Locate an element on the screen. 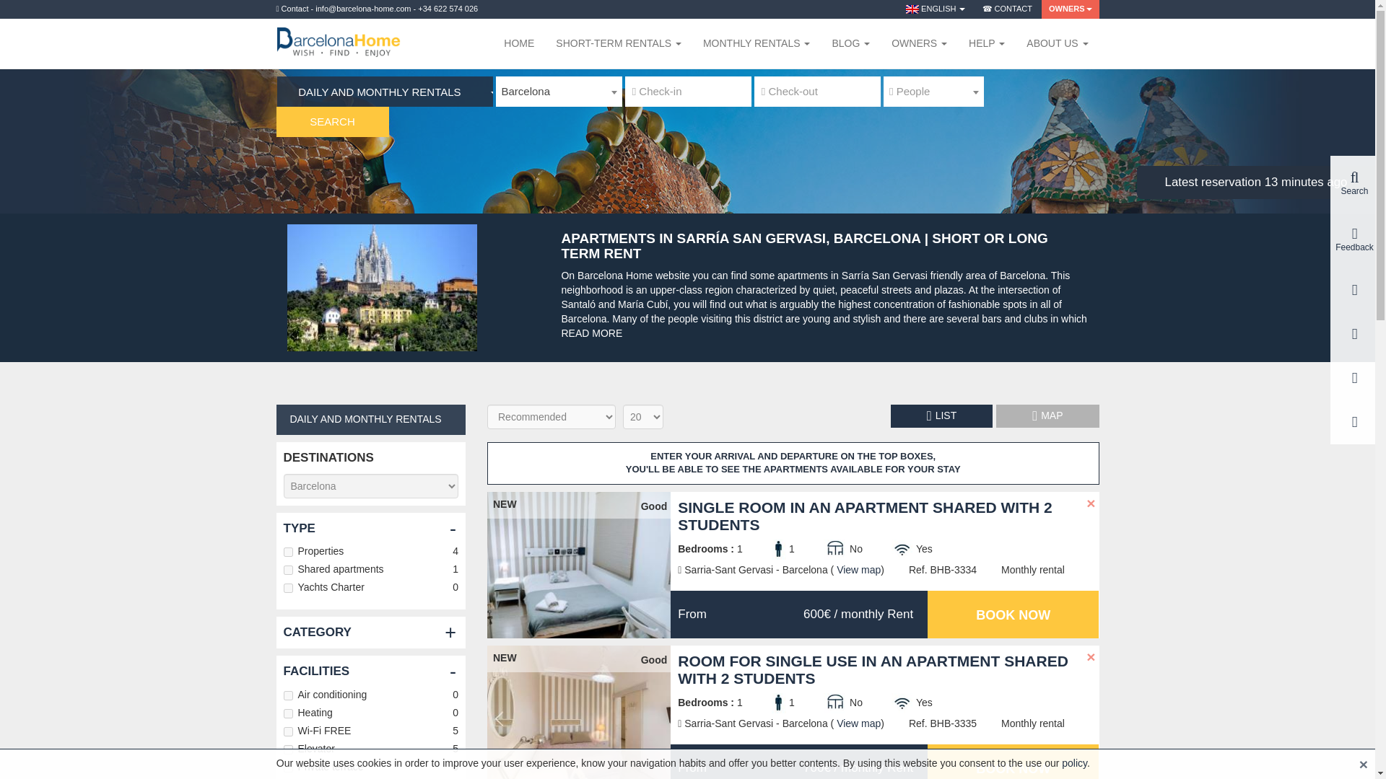 This screenshot has height=779, width=1386. 1 is located at coordinates (287, 713).